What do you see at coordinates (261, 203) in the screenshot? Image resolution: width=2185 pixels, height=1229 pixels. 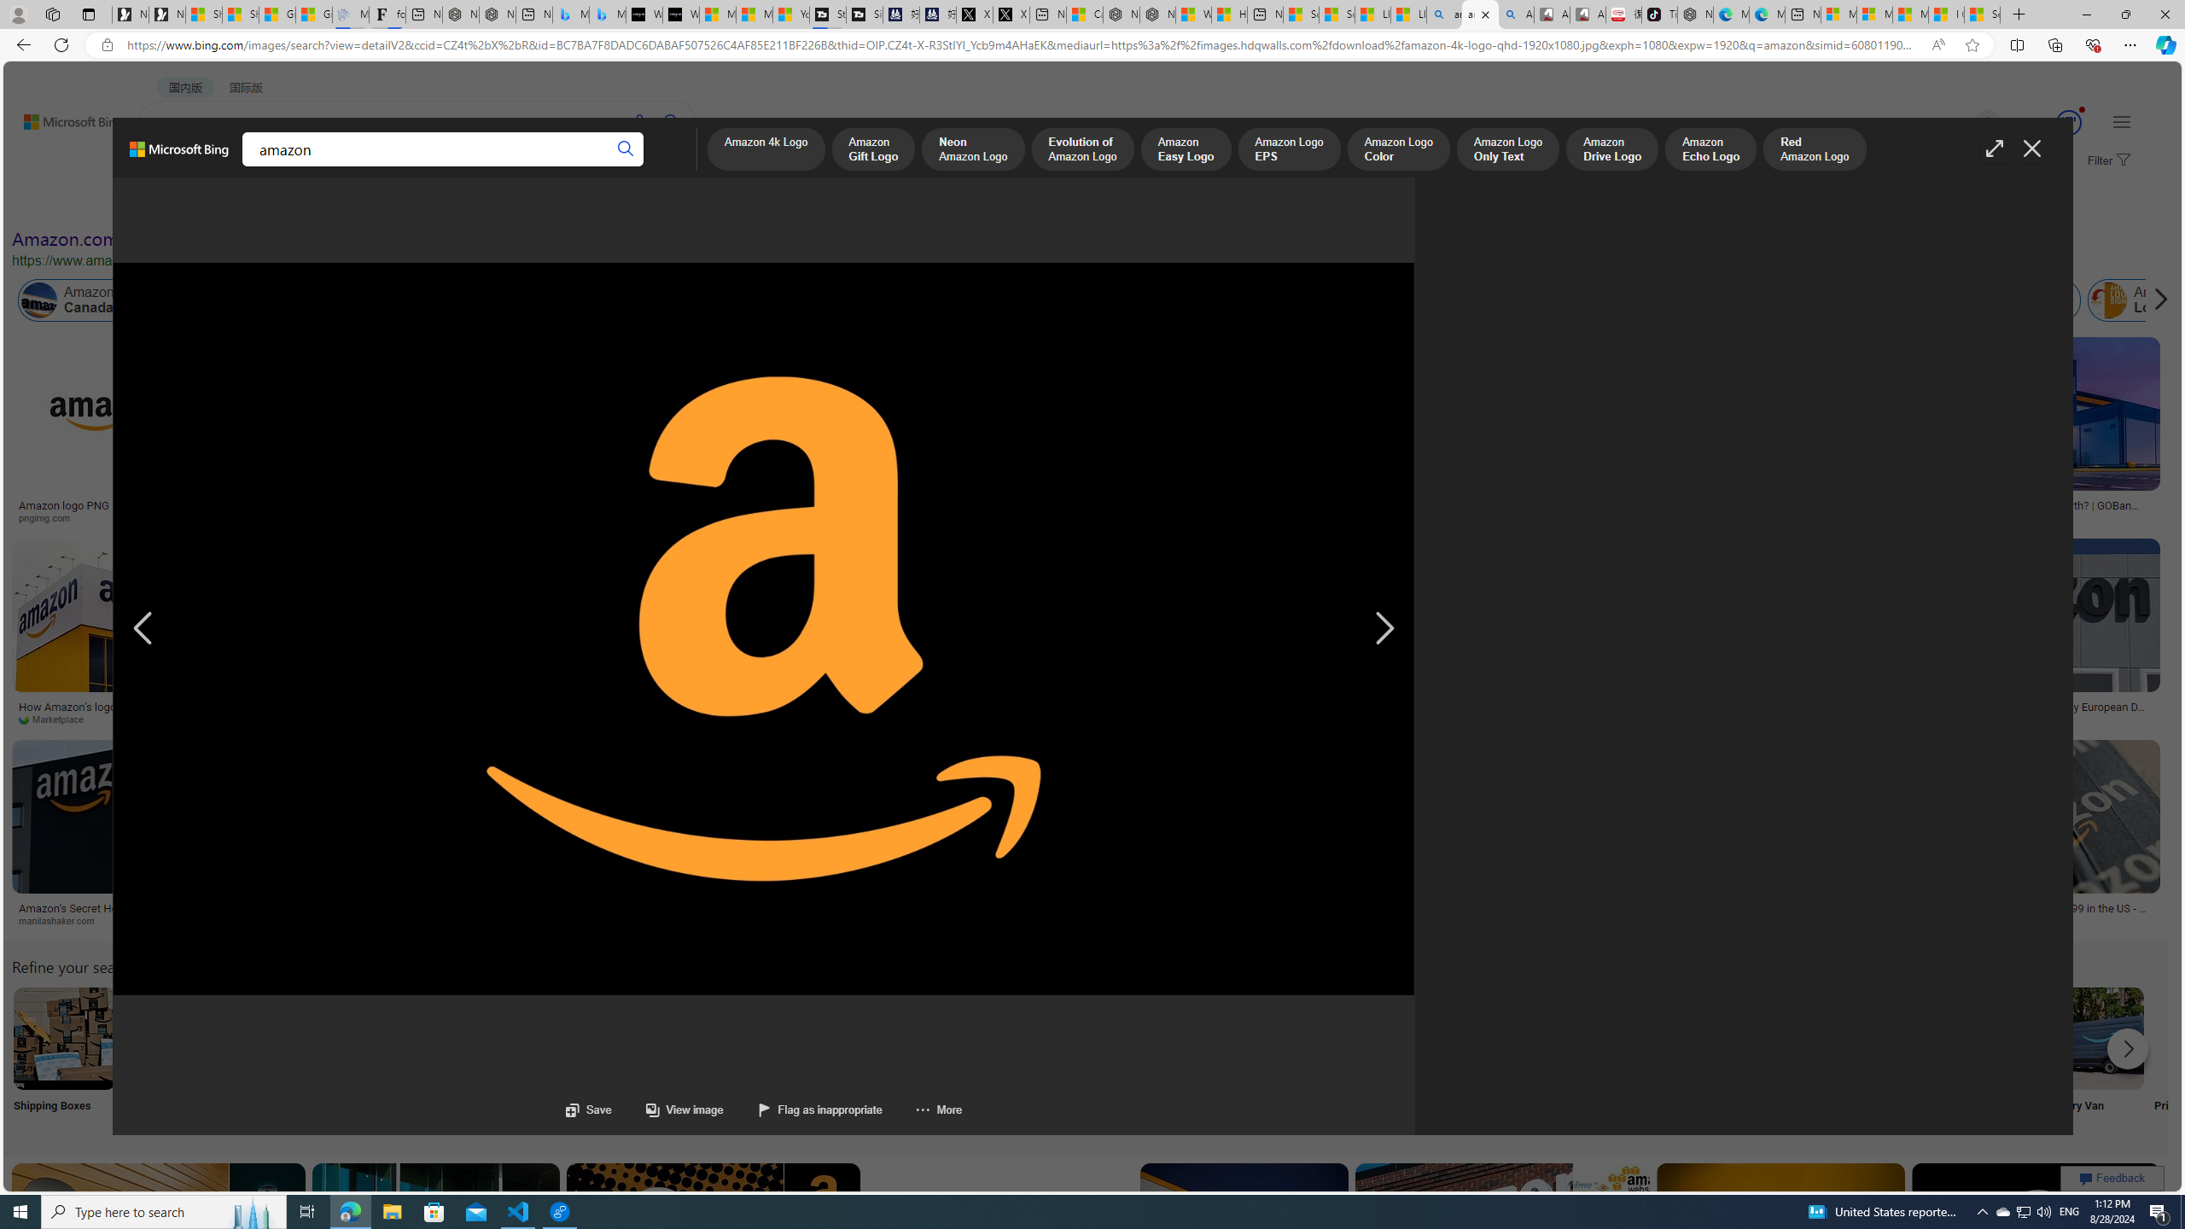 I see `Color` at bounding box center [261, 203].